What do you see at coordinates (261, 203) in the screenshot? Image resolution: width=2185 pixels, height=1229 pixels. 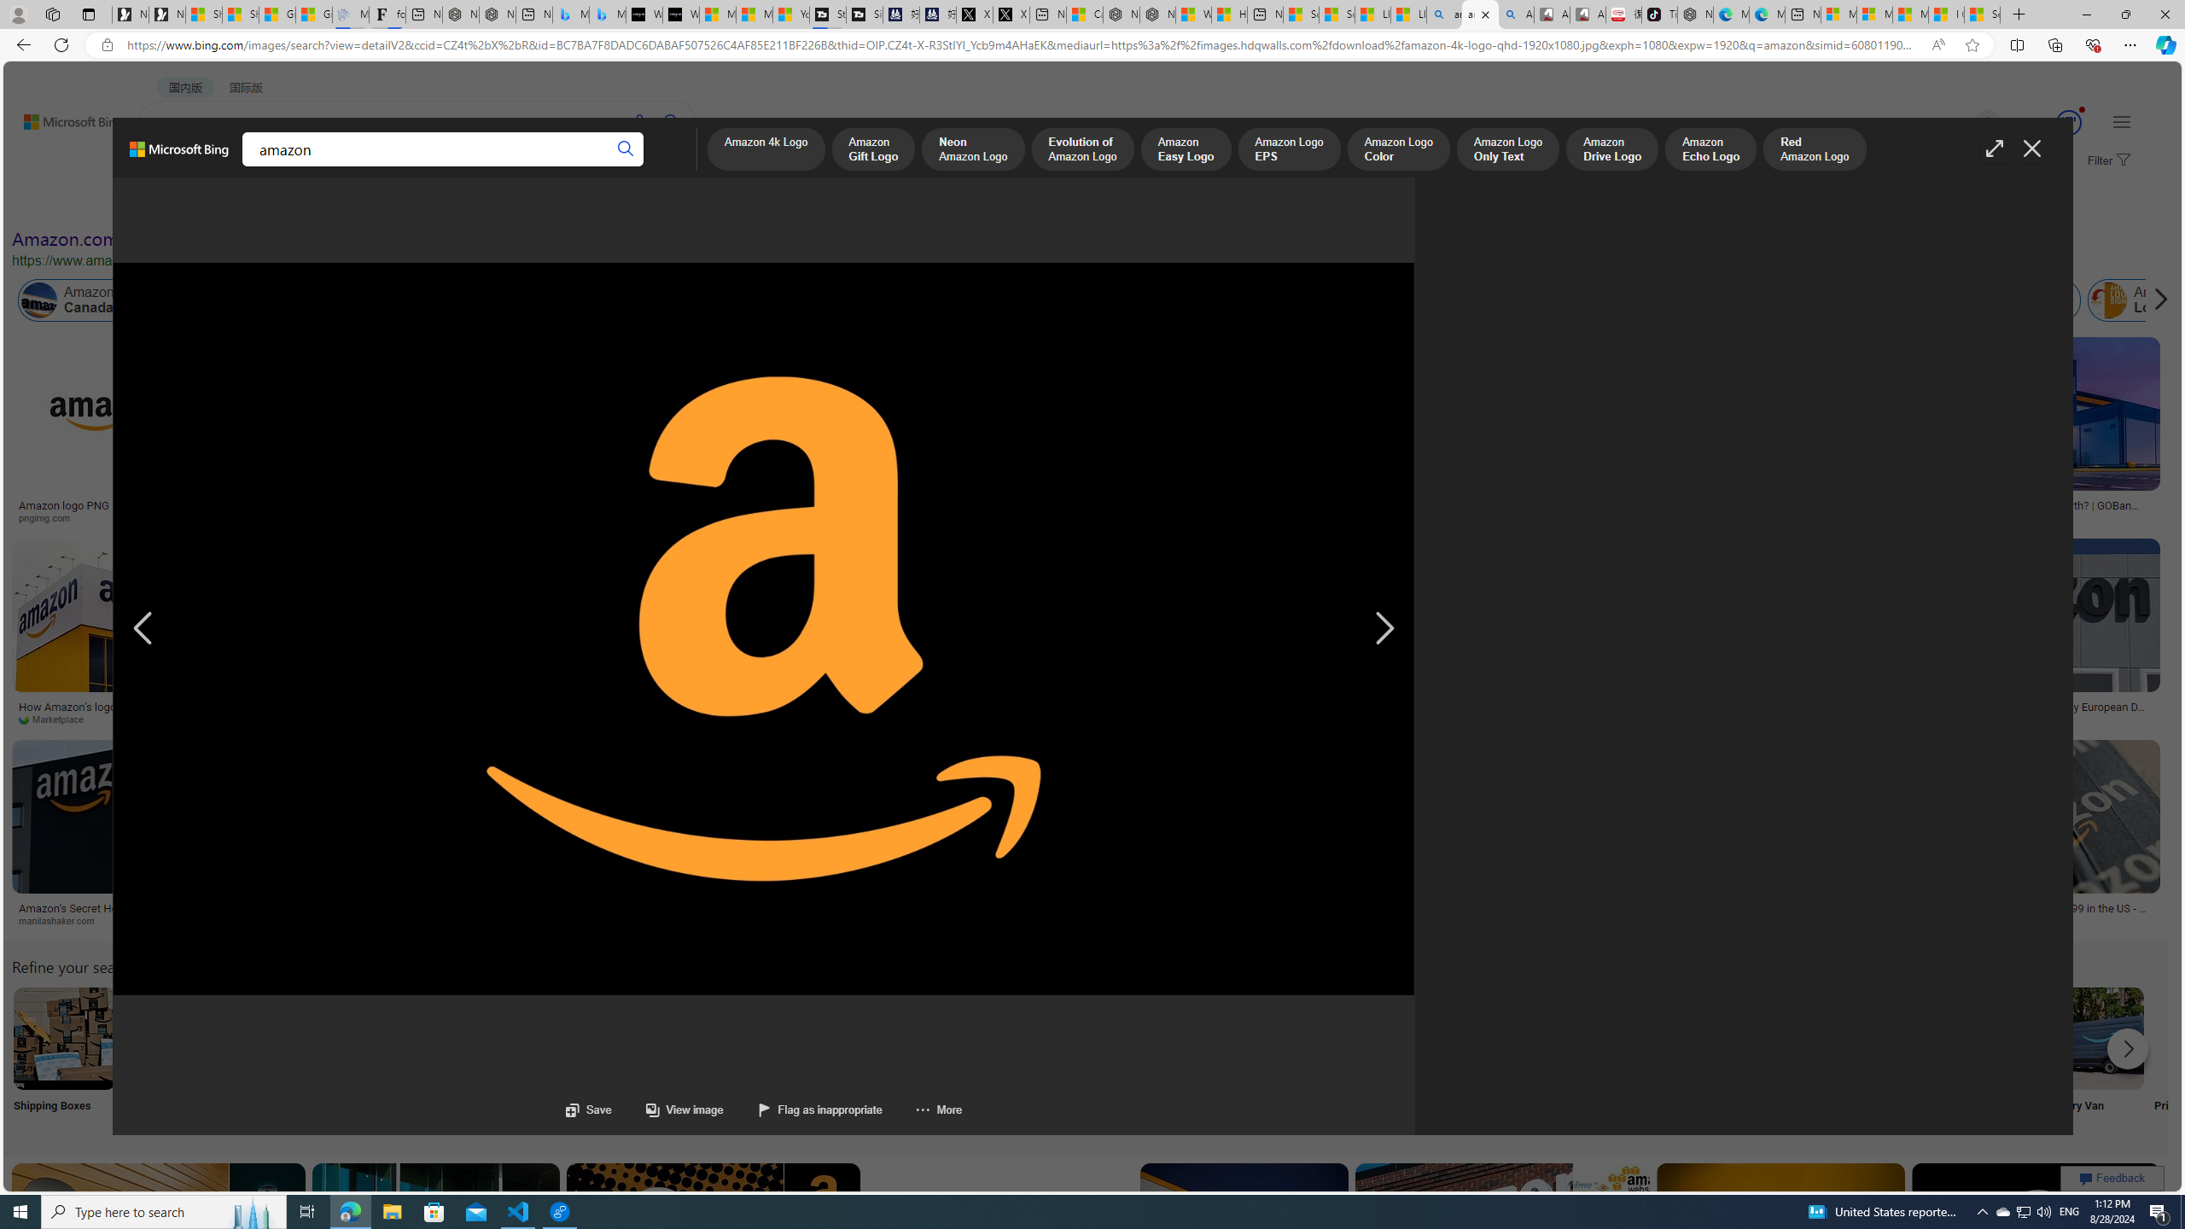 I see `Color` at bounding box center [261, 203].